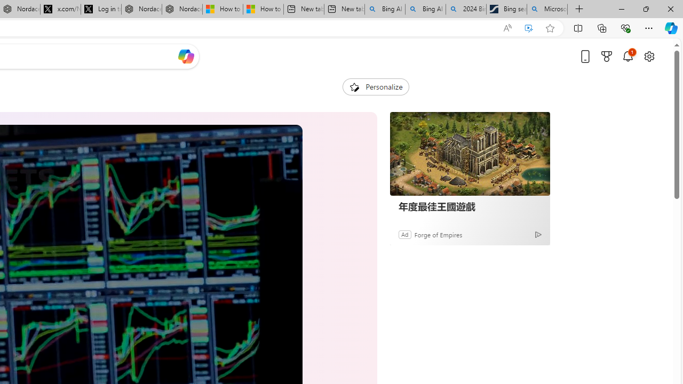  I want to click on Log in to X / X, so click(101, 10).